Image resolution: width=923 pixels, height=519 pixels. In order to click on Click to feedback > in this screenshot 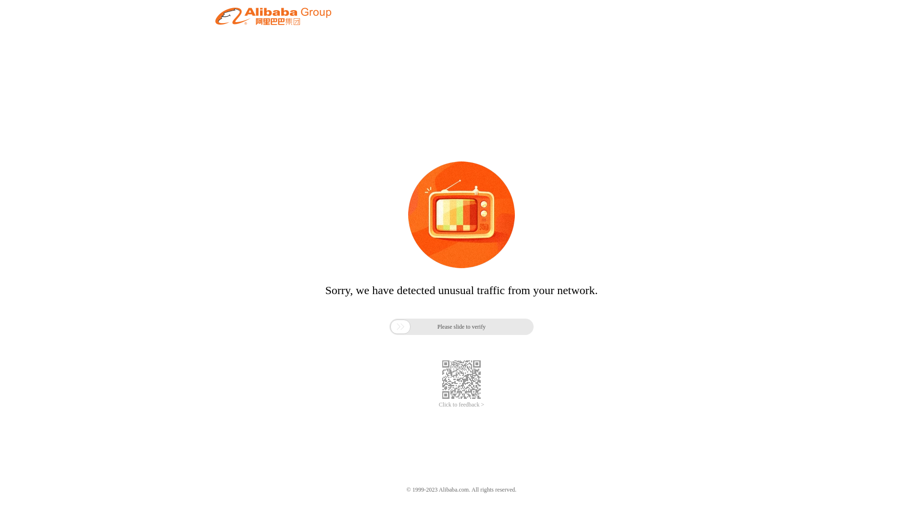, I will do `click(461, 405)`.